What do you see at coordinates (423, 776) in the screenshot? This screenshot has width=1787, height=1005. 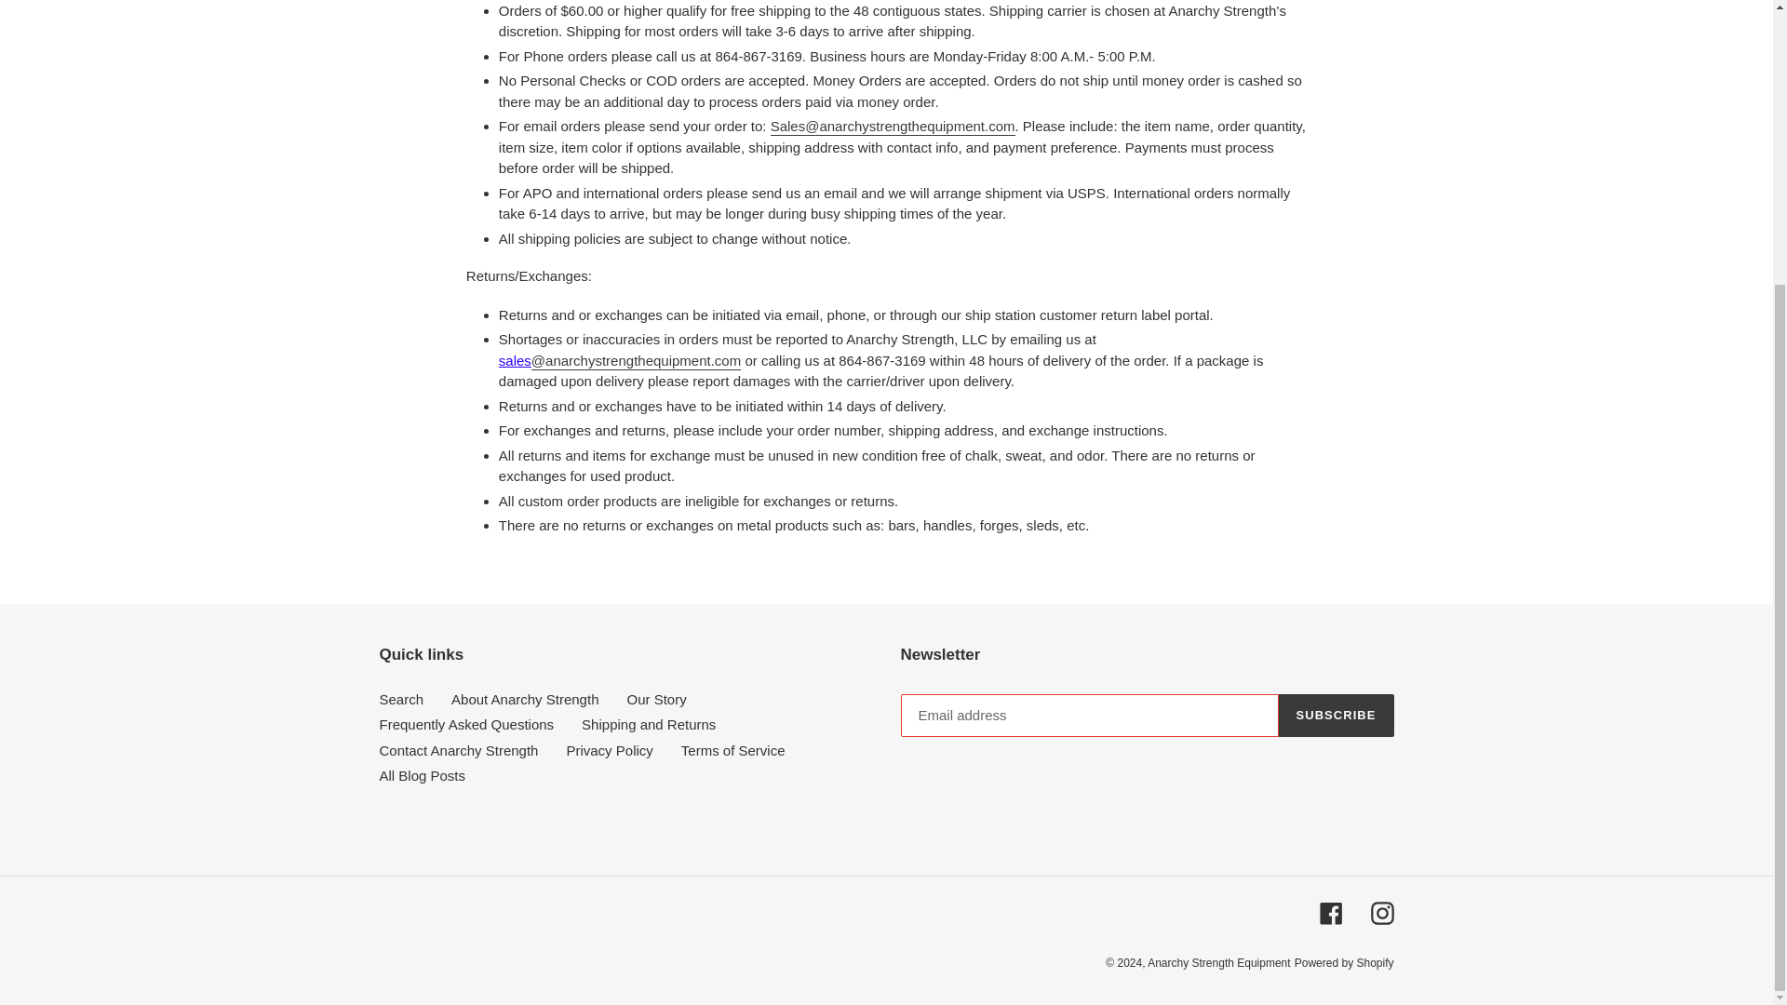 I see `All Blog Posts` at bounding box center [423, 776].